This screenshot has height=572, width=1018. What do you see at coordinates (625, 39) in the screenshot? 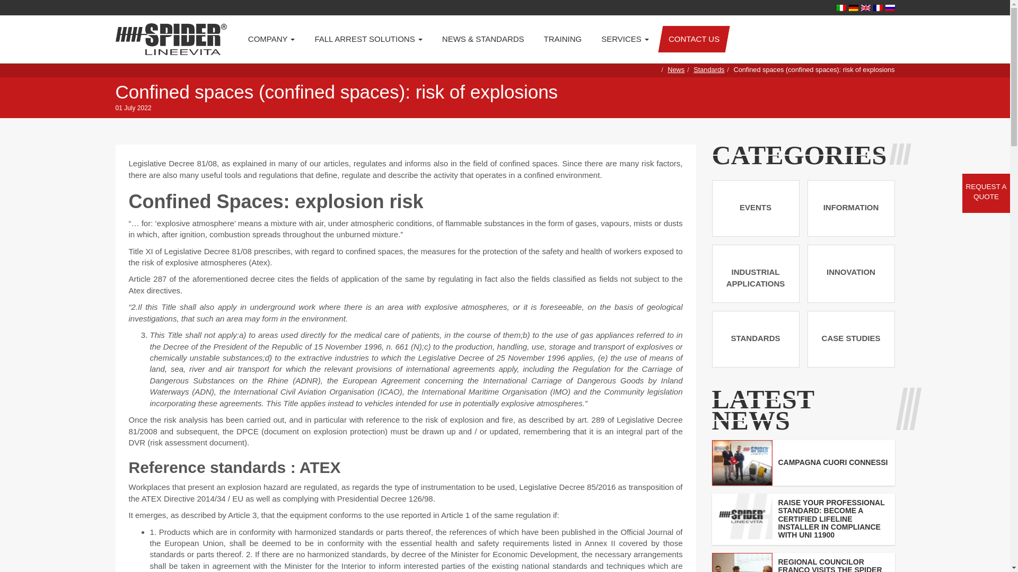
I see `Services` at bounding box center [625, 39].